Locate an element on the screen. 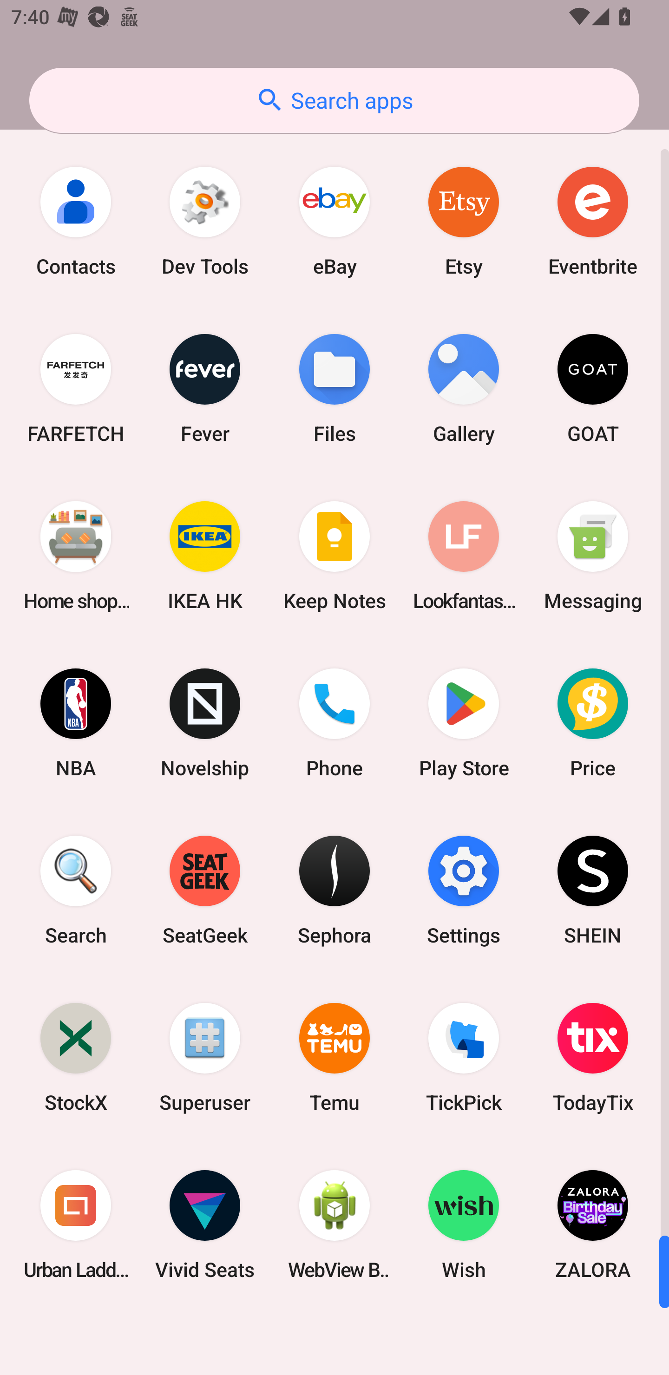 This screenshot has width=669, height=1375. Keep Notes is located at coordinates (334, 556).